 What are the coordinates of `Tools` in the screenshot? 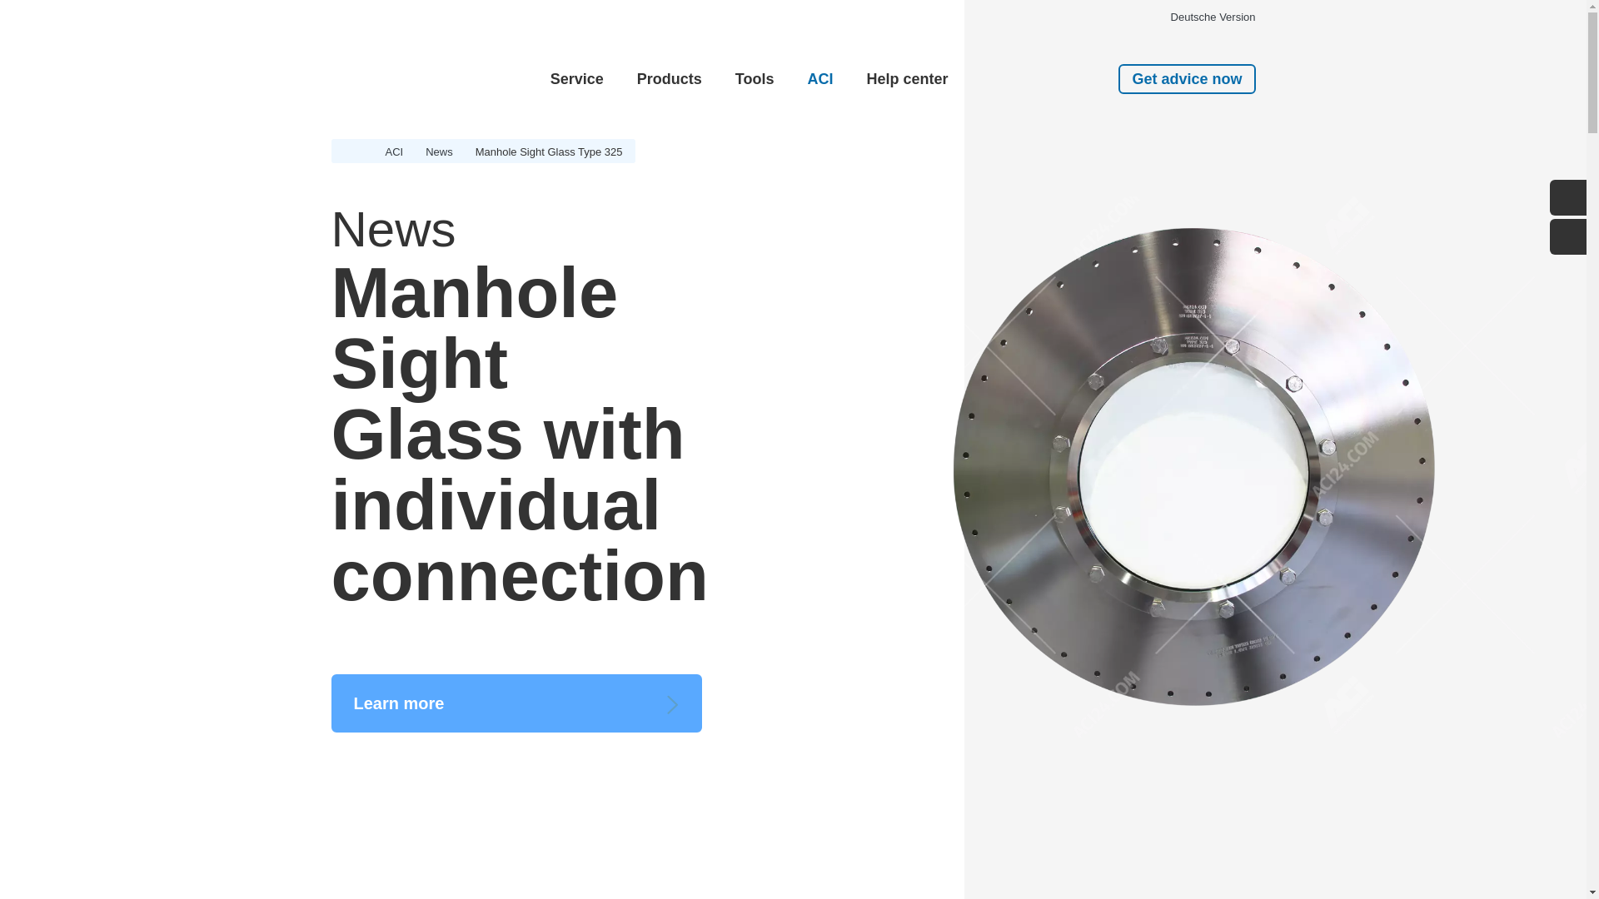 It's located at (755, 78).